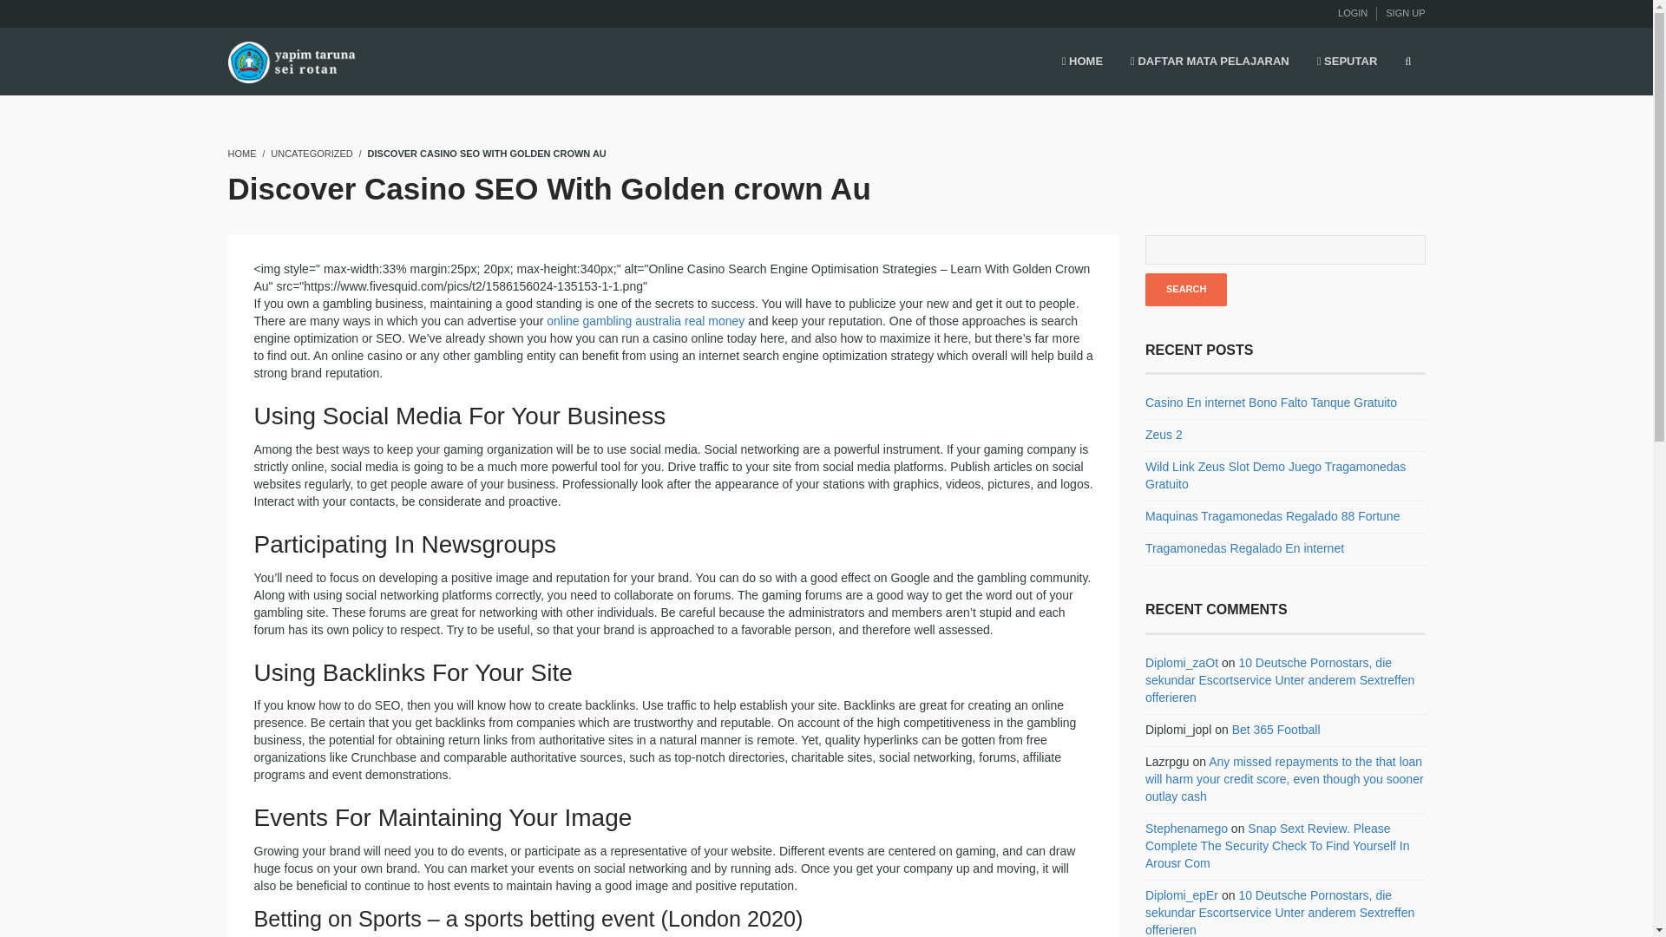 The image size is (1666, 937). What do you see at coordinates (1272, 515) in the screenshot?
I see `Maquinas Tragamonedas Regalado 88 Fortune` at bounding box center [1272, 515].